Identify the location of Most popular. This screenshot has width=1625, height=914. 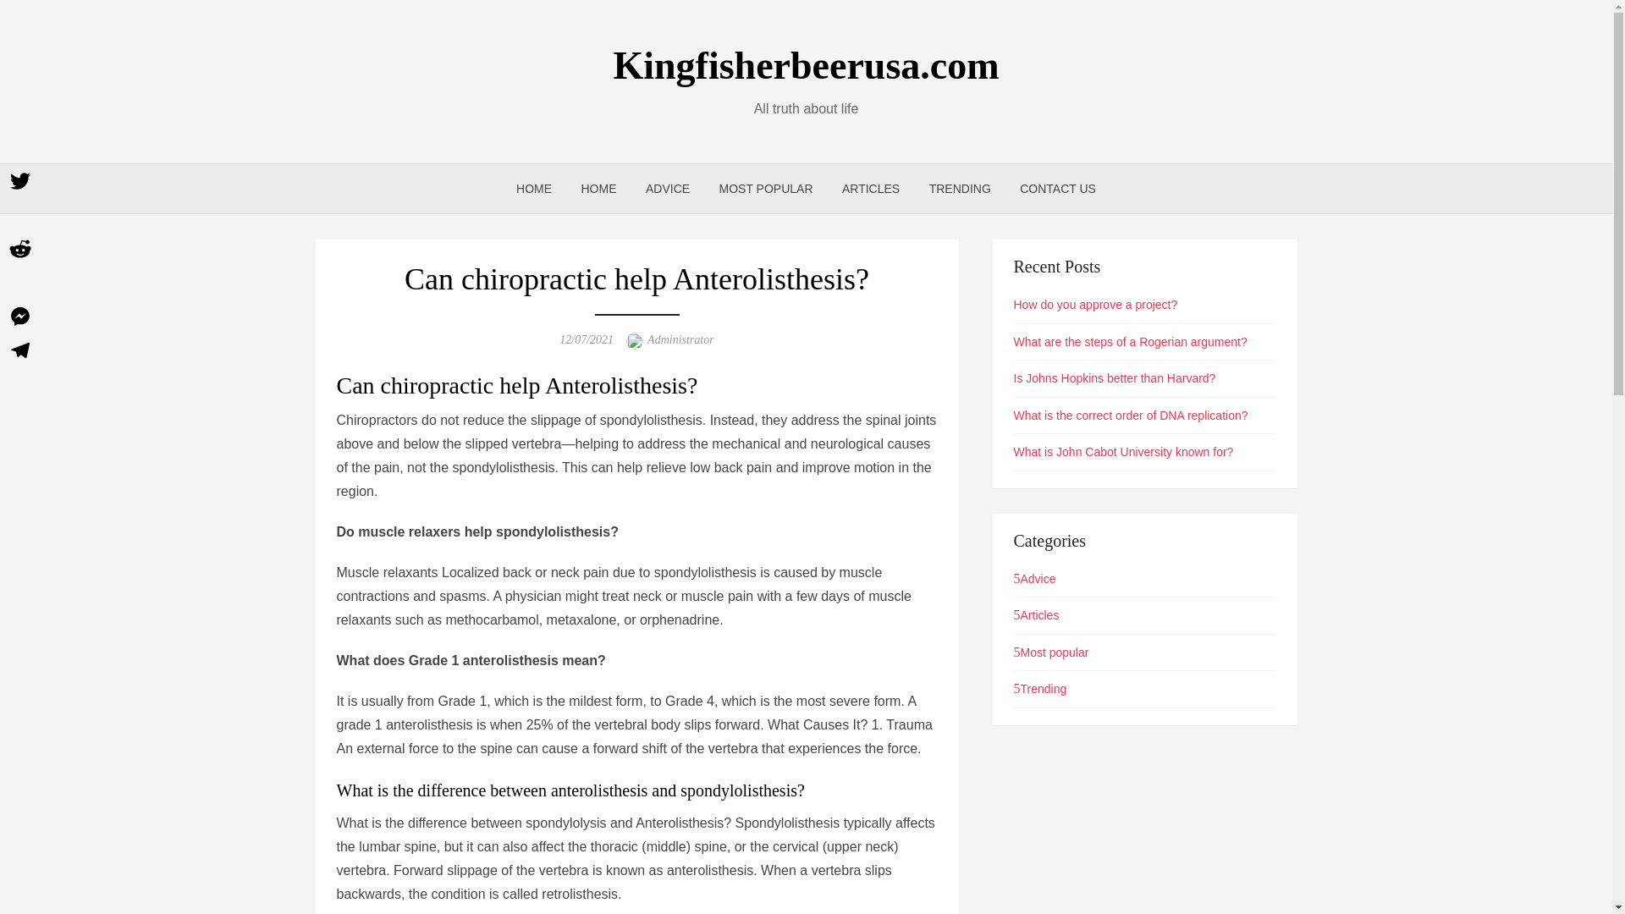
(1051, 652).